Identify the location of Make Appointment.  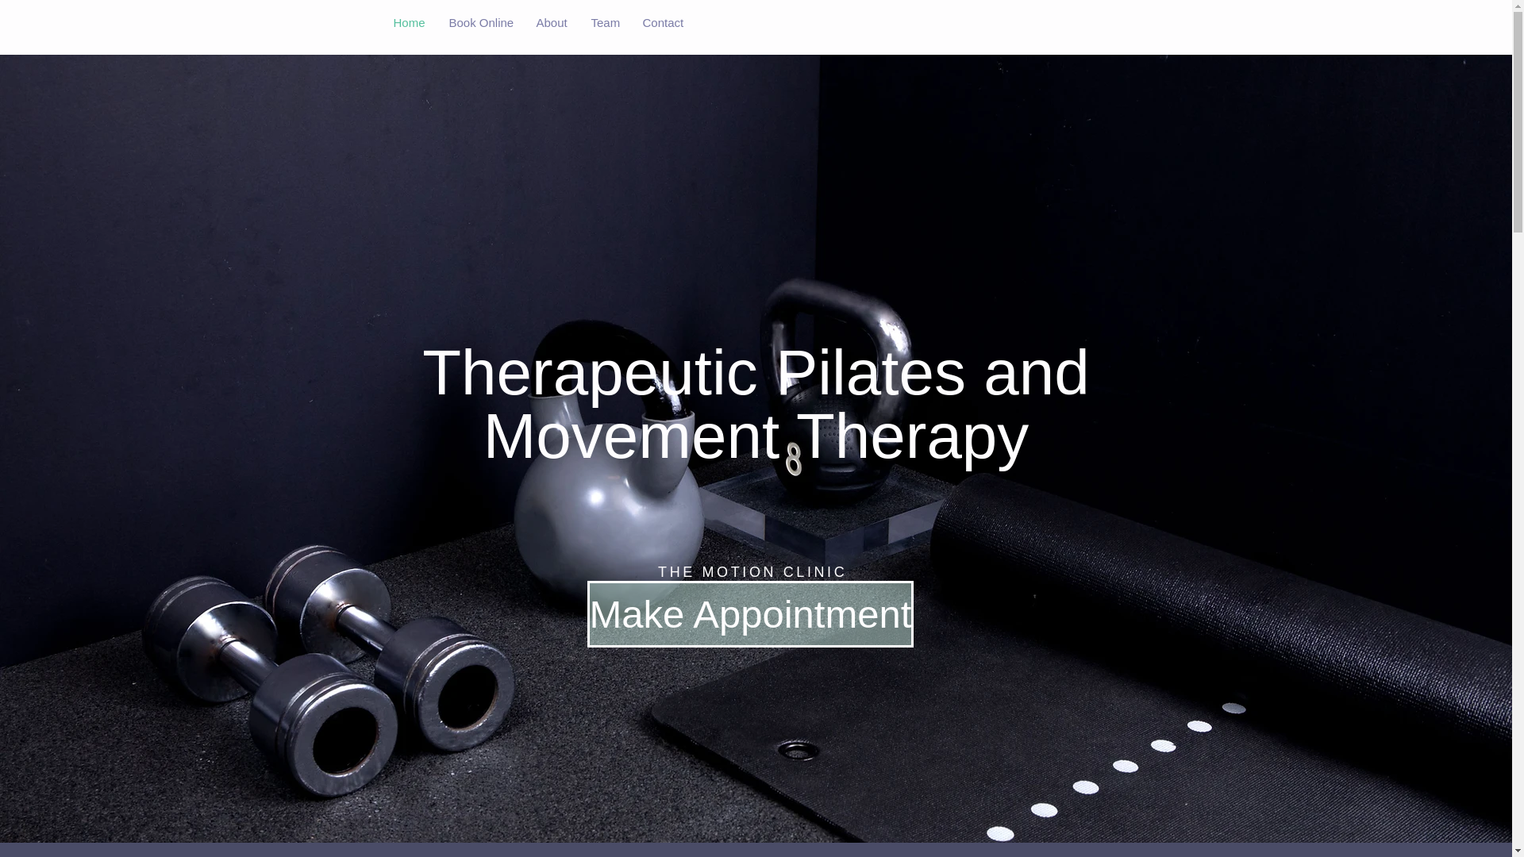
(751, 614).